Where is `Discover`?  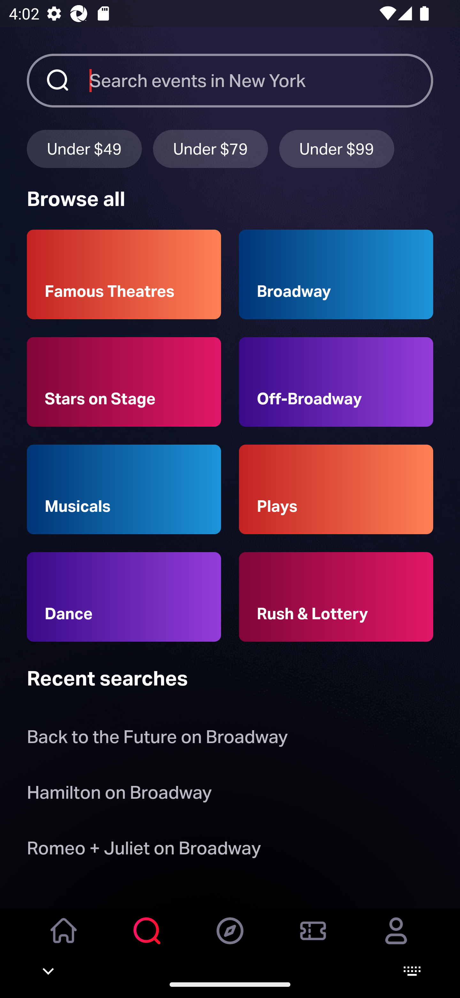
Discover is located at coordinates (230, 939).